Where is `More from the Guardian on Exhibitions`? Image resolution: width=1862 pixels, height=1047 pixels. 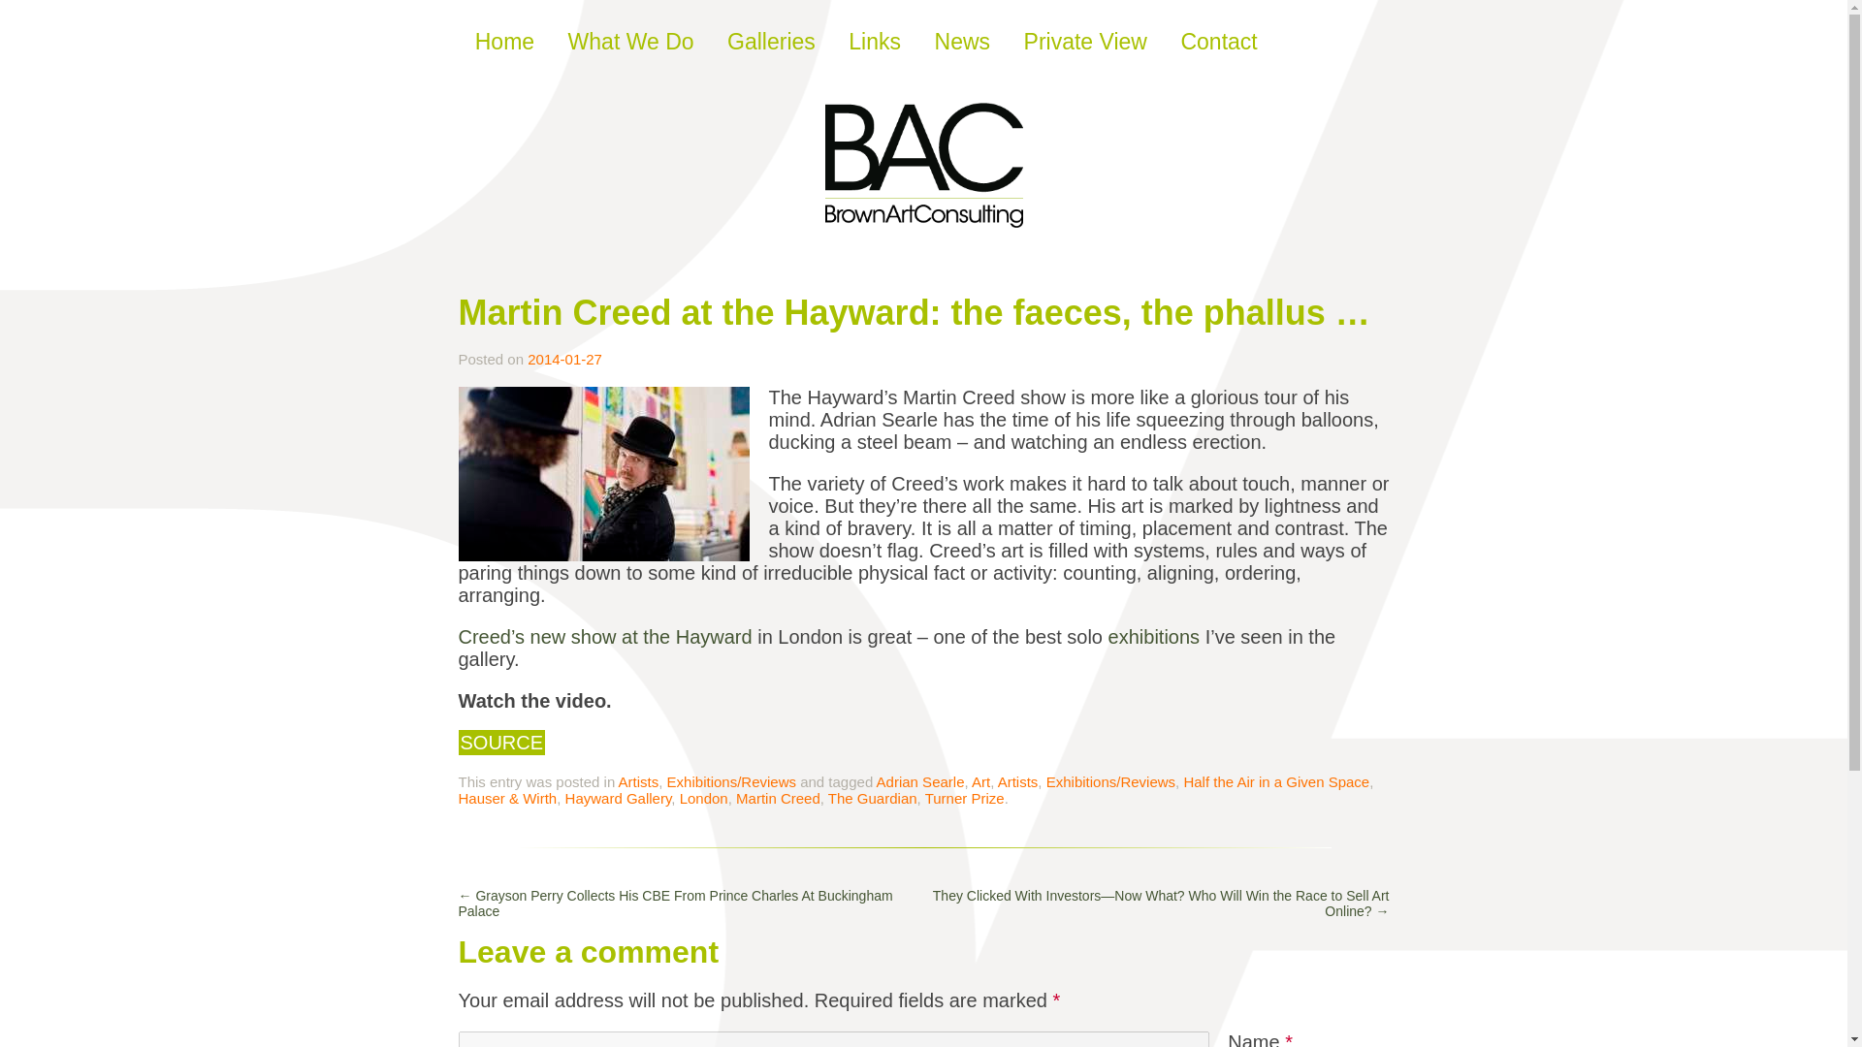
More from the Guardian on Exhibitions is located at coordinates (1154, 636).